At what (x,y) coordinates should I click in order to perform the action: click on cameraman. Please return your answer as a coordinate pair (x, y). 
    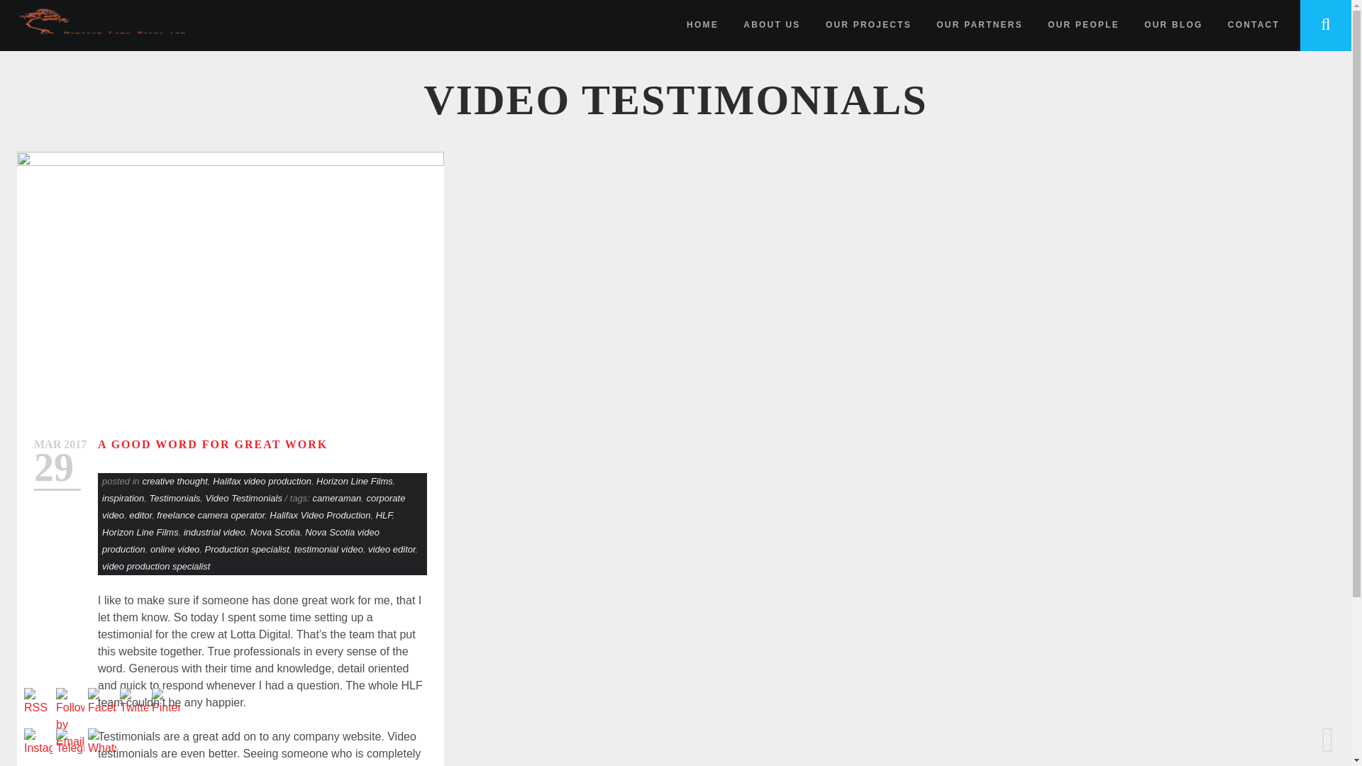
    Looking at the image, I should click on (338, 498).